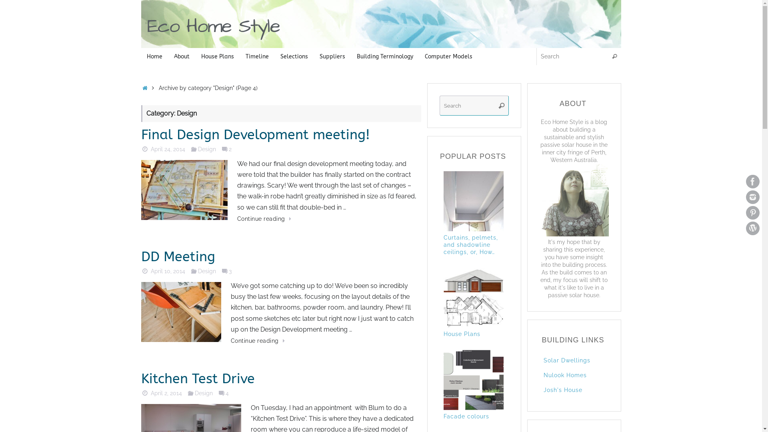  I want to click on Home, so click(154, 57).